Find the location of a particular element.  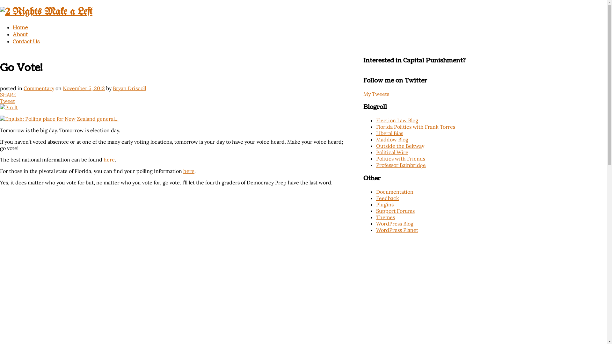

Election Law Blog is located at coordinates (397, 120).